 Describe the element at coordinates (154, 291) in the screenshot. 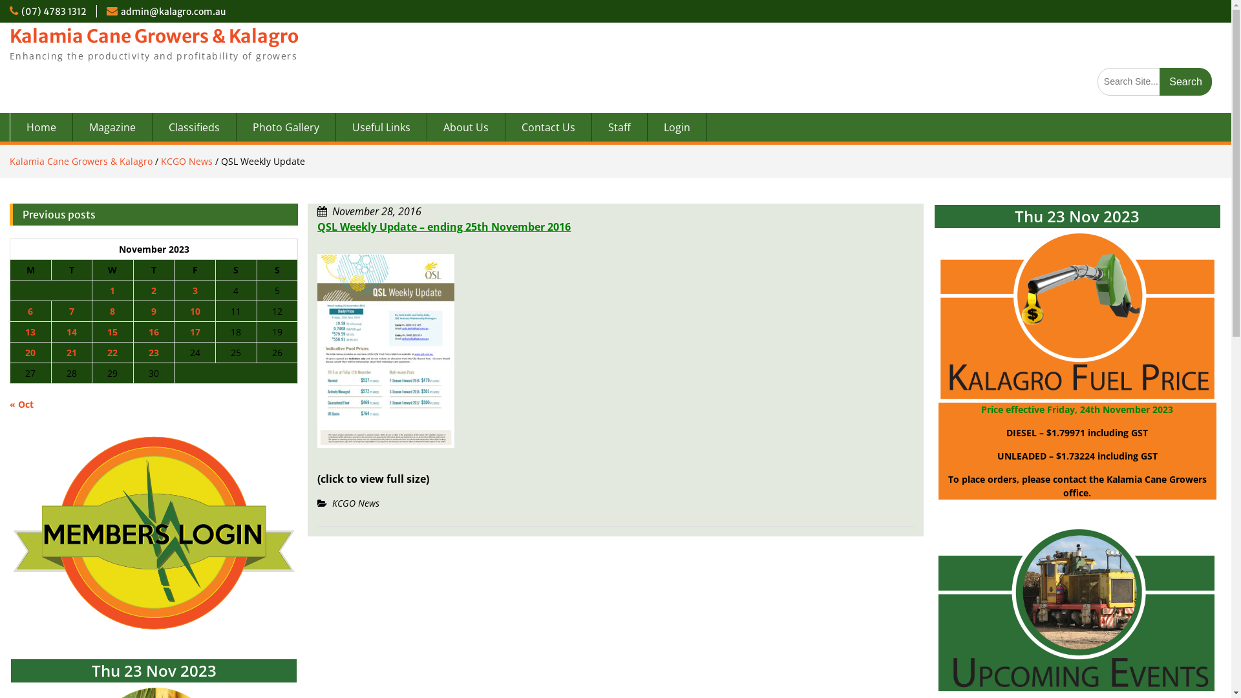

I see `2` at that location.